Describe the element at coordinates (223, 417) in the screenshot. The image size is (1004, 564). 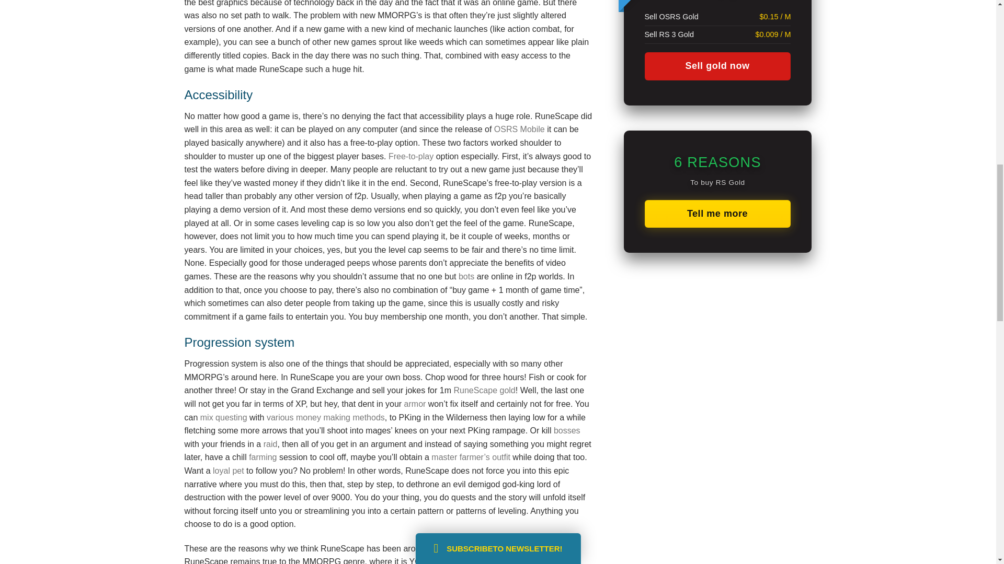
I see `mix questing` at that location.